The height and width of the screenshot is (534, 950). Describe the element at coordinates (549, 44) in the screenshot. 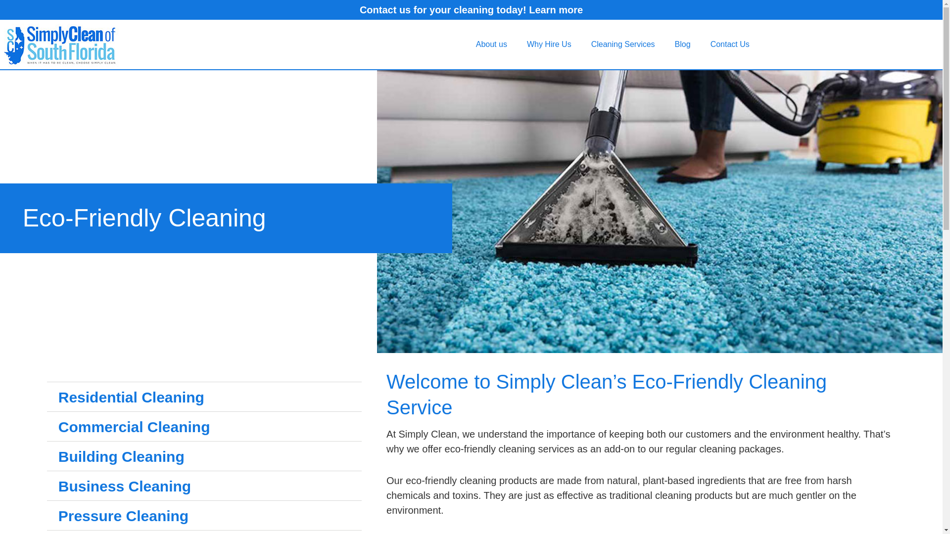

I see `Why Hire Us` at that location.